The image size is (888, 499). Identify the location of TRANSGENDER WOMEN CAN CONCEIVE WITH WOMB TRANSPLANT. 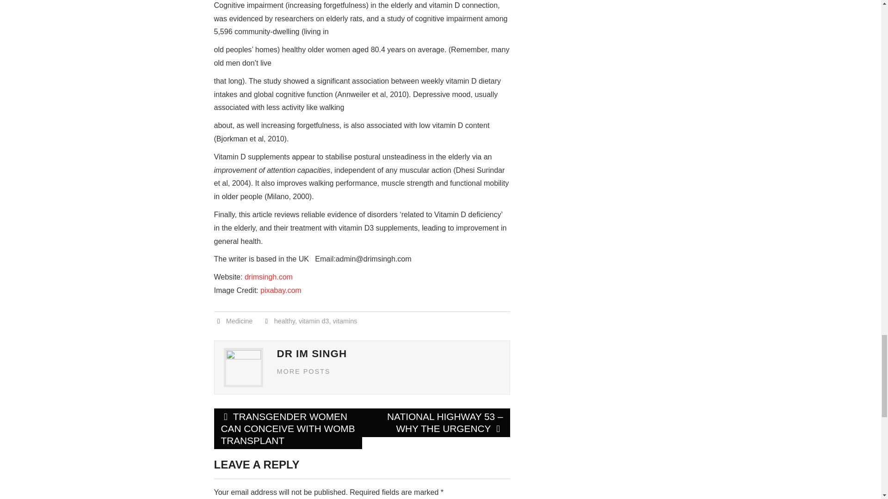
(288, 429).